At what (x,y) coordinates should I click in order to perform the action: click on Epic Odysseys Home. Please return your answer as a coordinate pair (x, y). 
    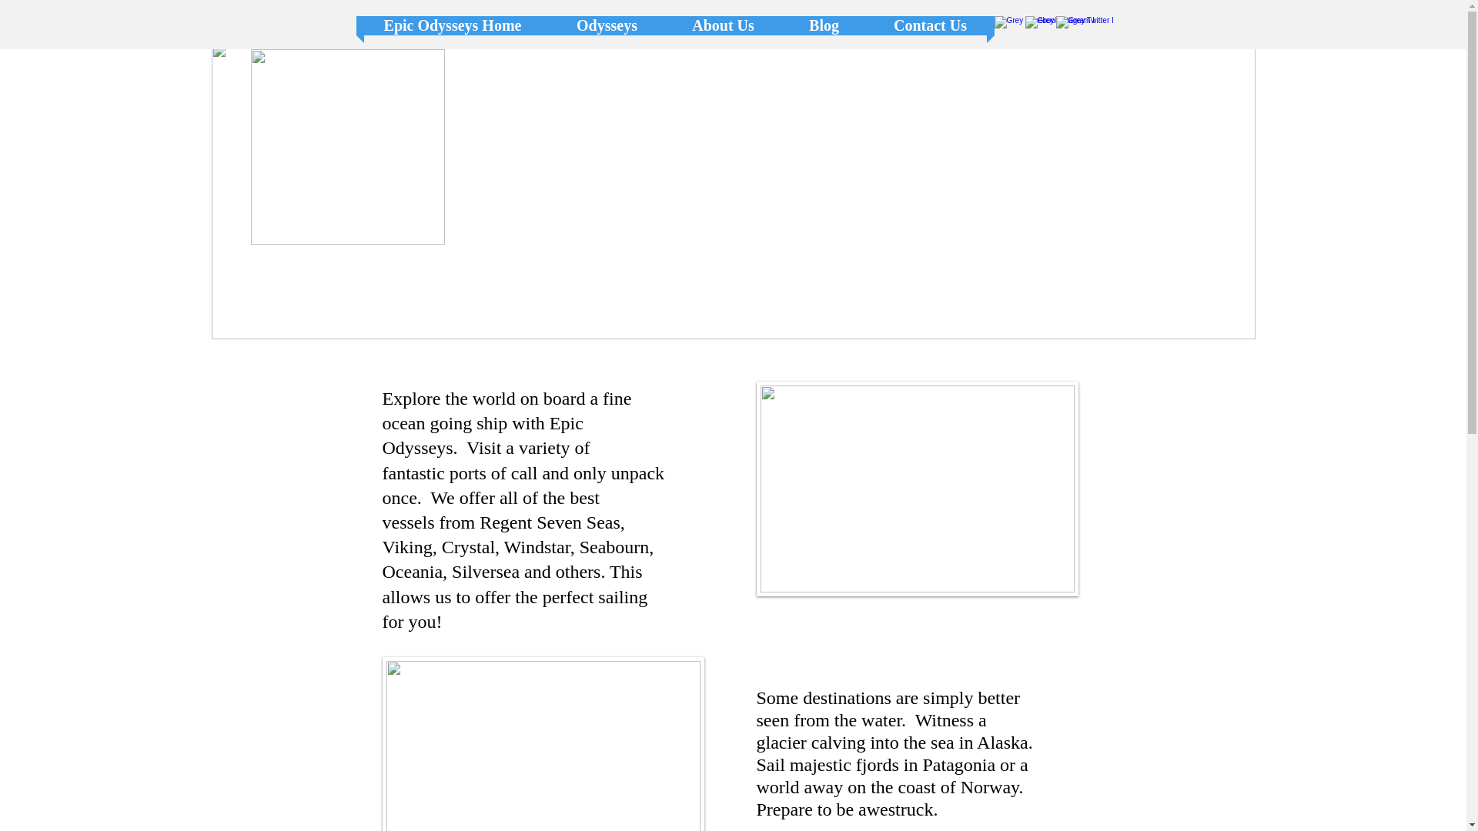
    Looking at the image, I should click on (452, 25).